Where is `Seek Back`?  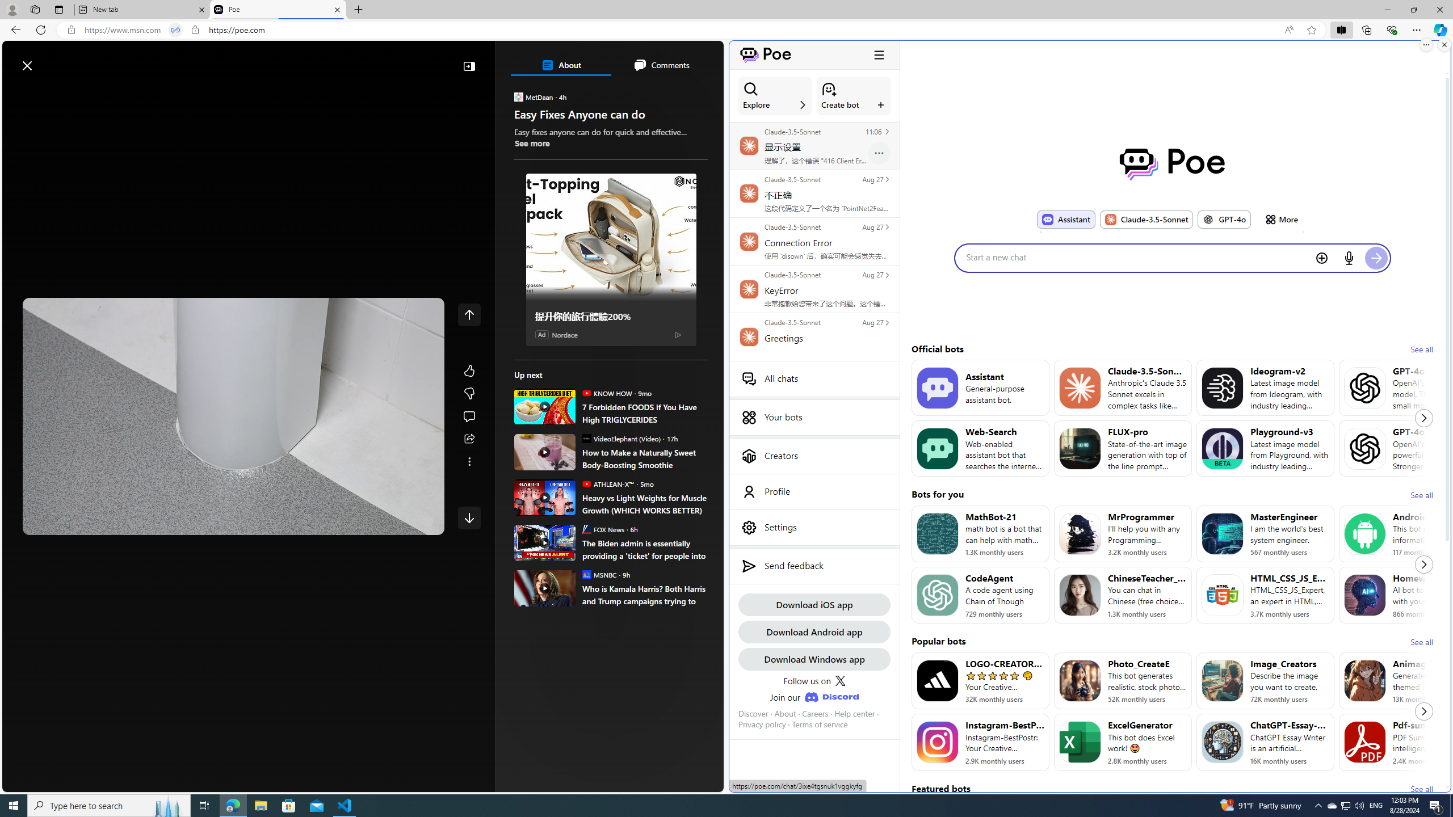 Seek Back is located at coordinates (62, 522).